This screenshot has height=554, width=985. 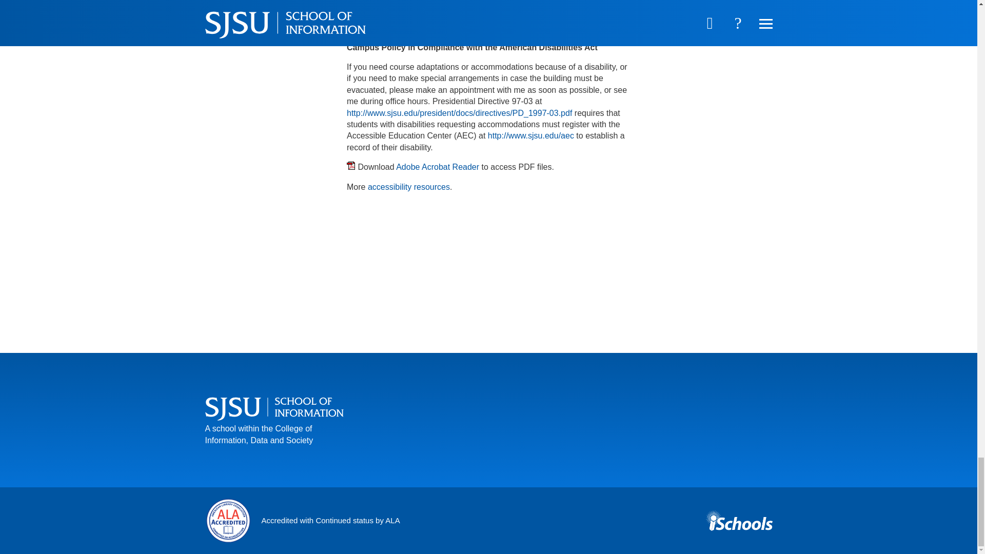 What do you see at coordinates (412, 27) in the screenshot?
I see `University Policy Ethical Conduct` at bounding box center [412, 27].